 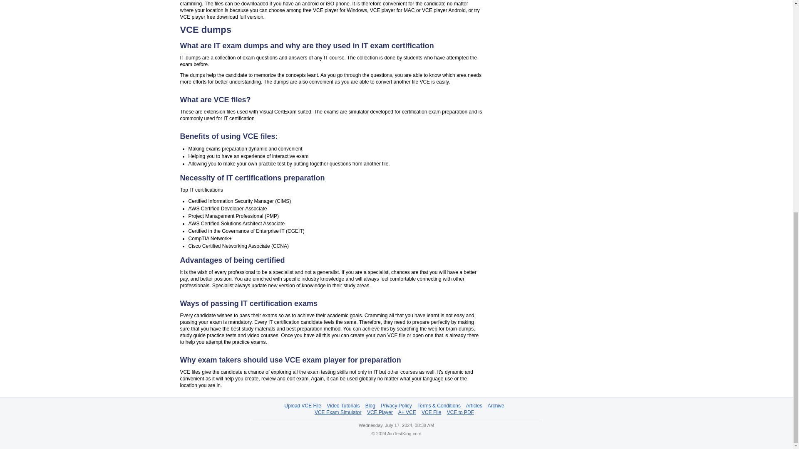 I want to click on Privacy Policy, so click(x=396, y=405).